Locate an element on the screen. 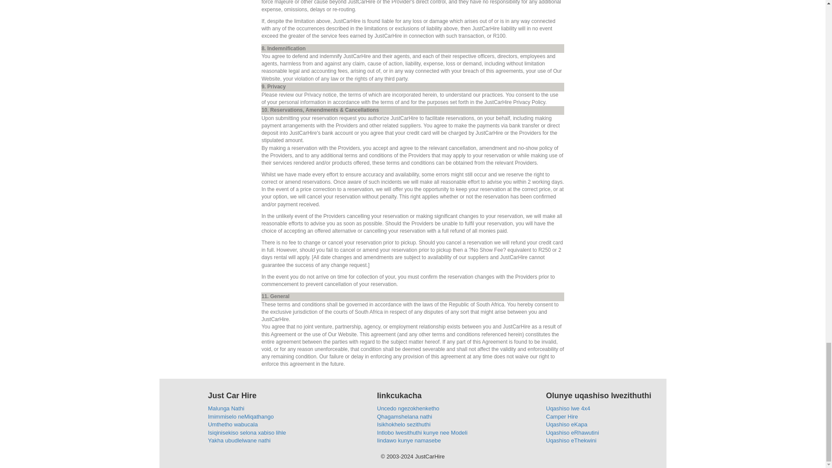 Image resolution: width=832 pixels, height=468 pixels. Camper Hire South Africa is located at coordinates (562, 416).